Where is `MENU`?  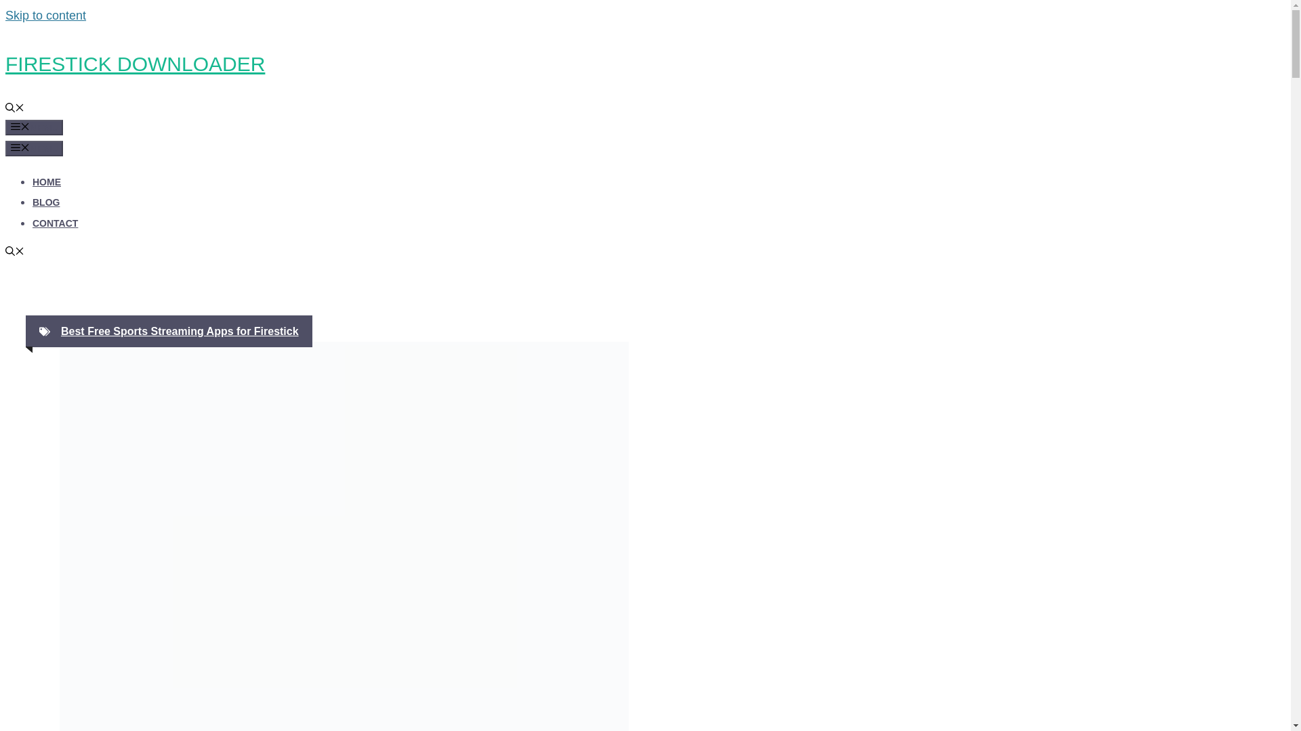 MENU is located at coordinates (34, 149).